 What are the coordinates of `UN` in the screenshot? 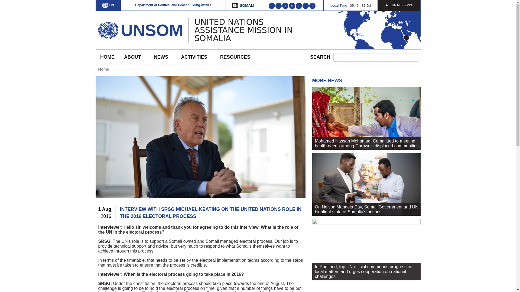 It's located at (108, 5).